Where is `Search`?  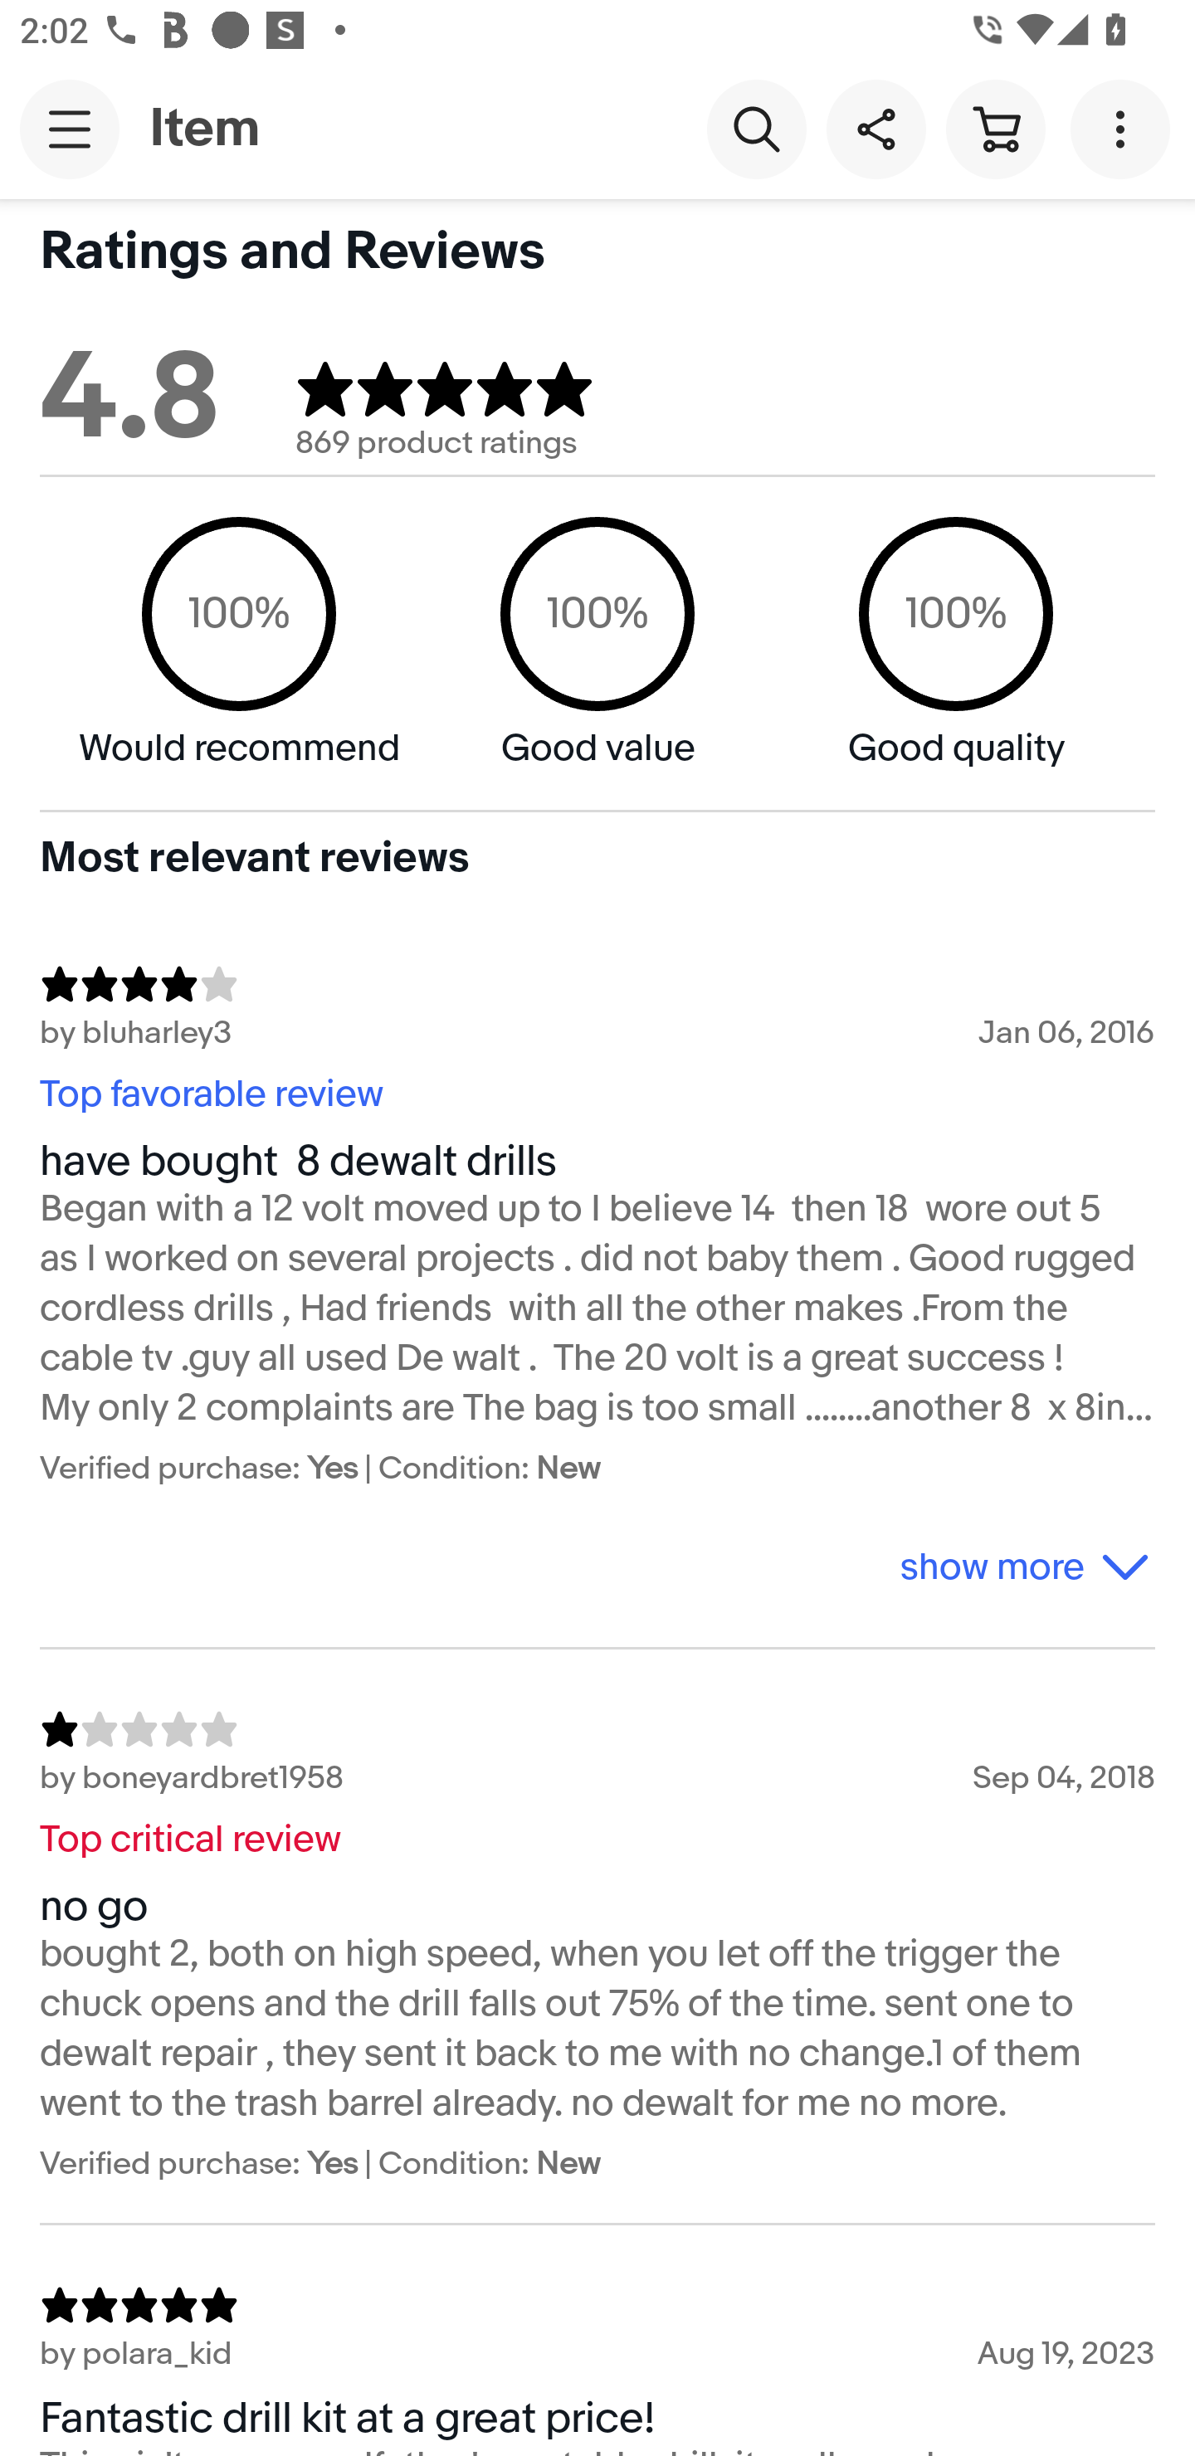
Search is located at coordinates (756, 128).